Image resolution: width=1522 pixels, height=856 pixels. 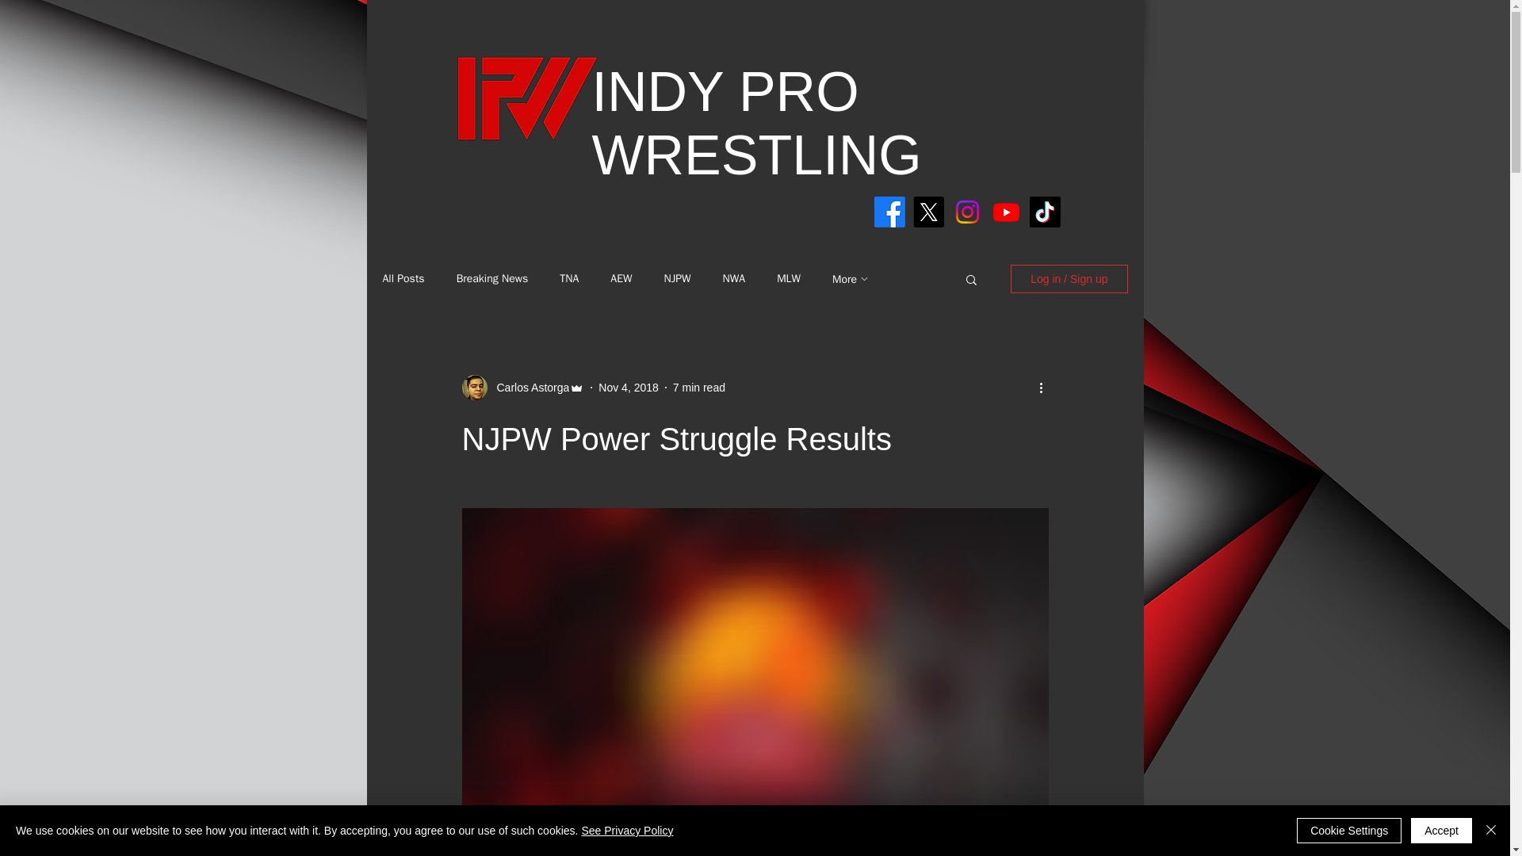 What do you see at coordinates (1441, 831) in the screenshot?
I see `Accept` at bounding box center [1441, 831].